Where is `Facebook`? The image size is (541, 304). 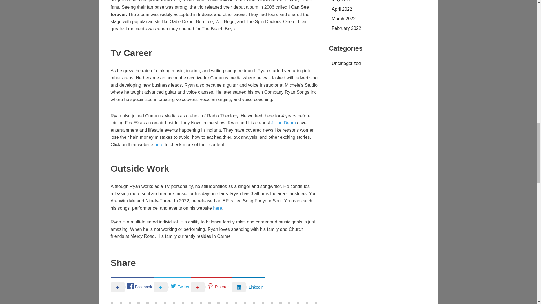
Facebook is located at coordinates (132, 287).